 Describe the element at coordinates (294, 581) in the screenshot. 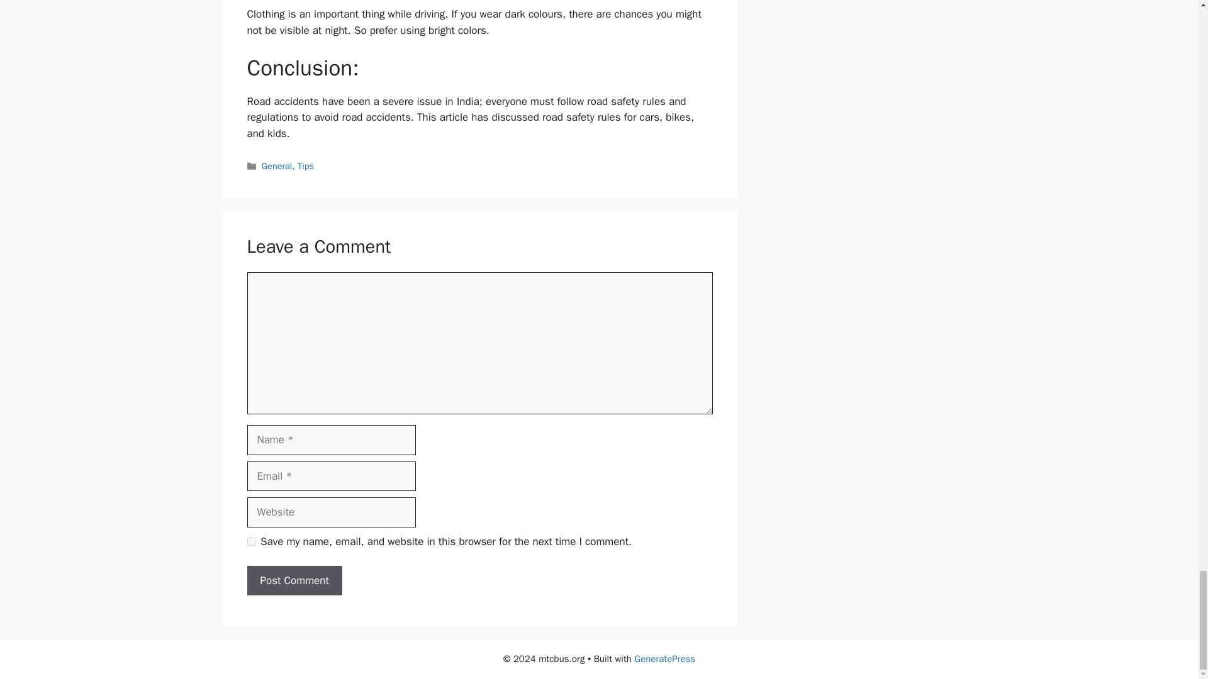

I see `Post Comment` at that location.